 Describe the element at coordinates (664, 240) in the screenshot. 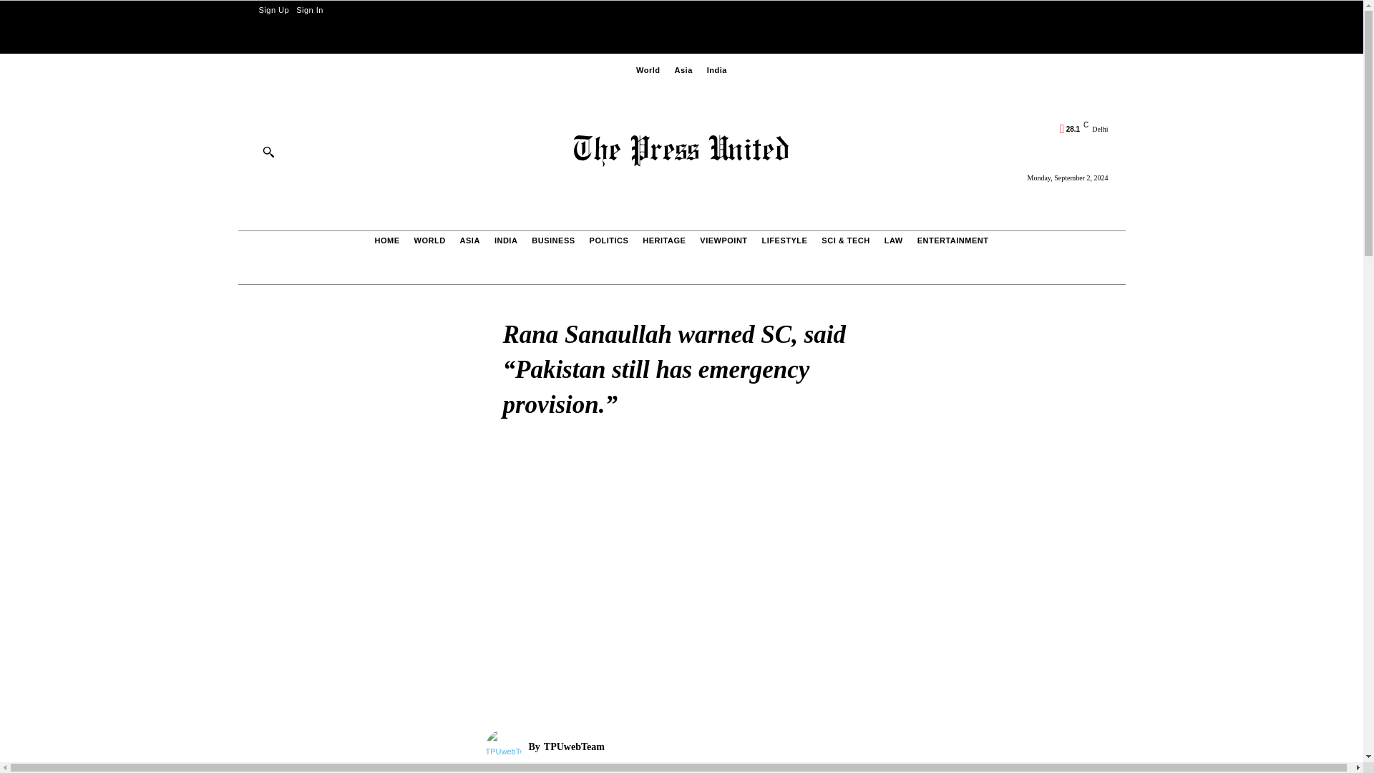

I see `HERITAGE` at that location.